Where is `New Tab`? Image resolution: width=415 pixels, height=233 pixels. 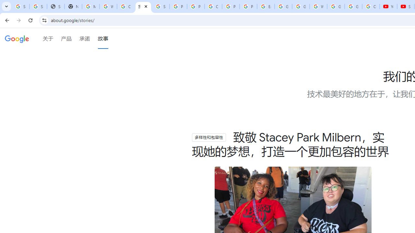
New Tab is located at coordinates (73, 6).